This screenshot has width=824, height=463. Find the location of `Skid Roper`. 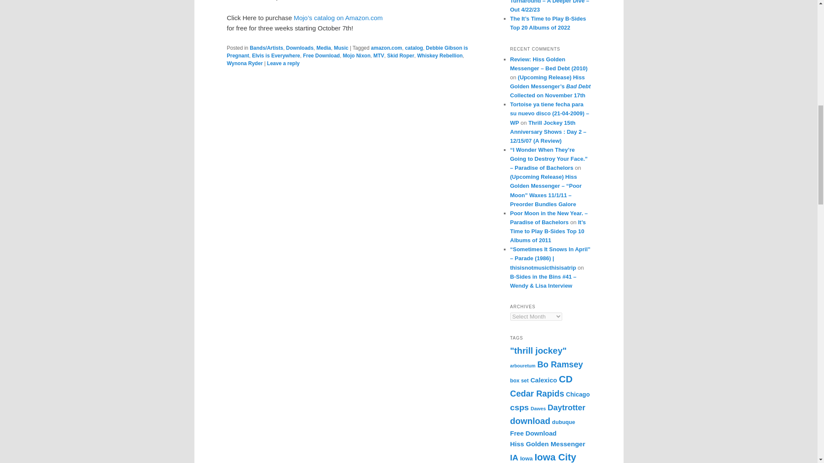

Skid Roper is located at coordinates (401, 56).